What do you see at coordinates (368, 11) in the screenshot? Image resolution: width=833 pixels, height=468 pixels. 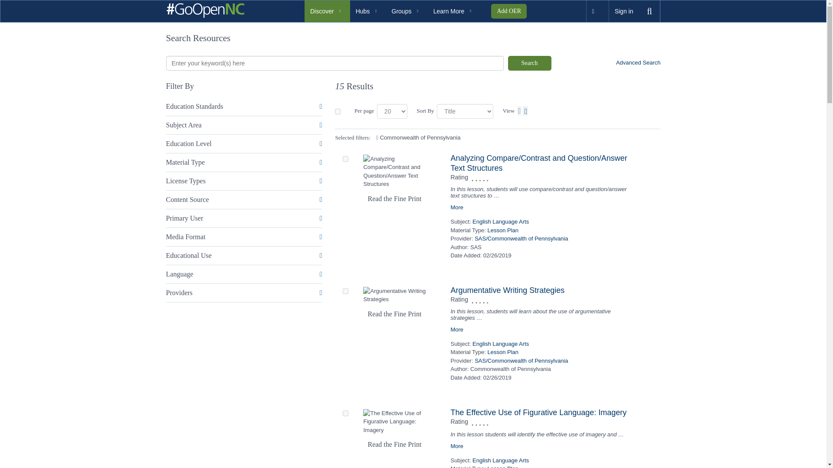 I see `Hubs` at bounding box center [368, 11].